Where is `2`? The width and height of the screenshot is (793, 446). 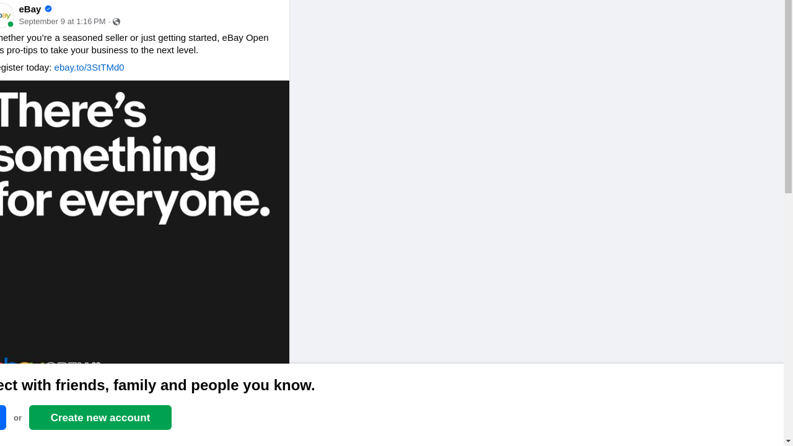
2 is located at coordinates (270, 403).